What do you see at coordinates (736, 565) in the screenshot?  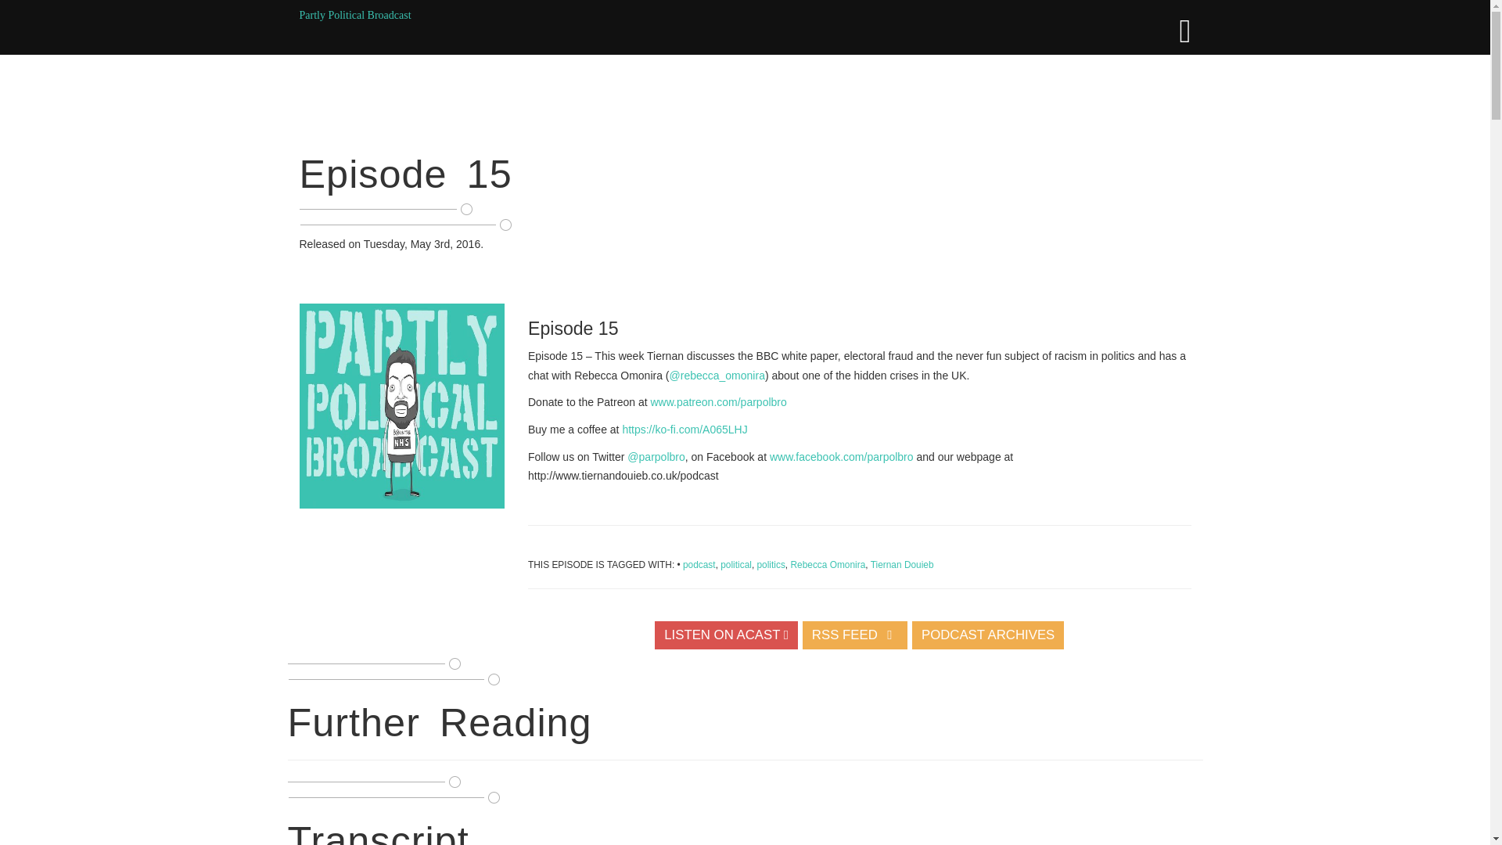 I see `political` at bounding box center [736, 565].